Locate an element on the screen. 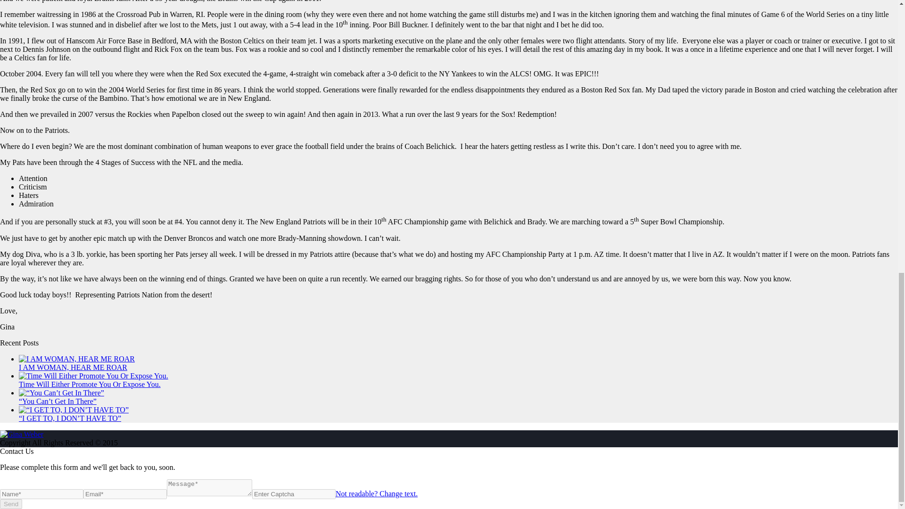 The height and width of the screenshot is (509, 905). Not readable? Change text. is located at coordinates (376, 493).